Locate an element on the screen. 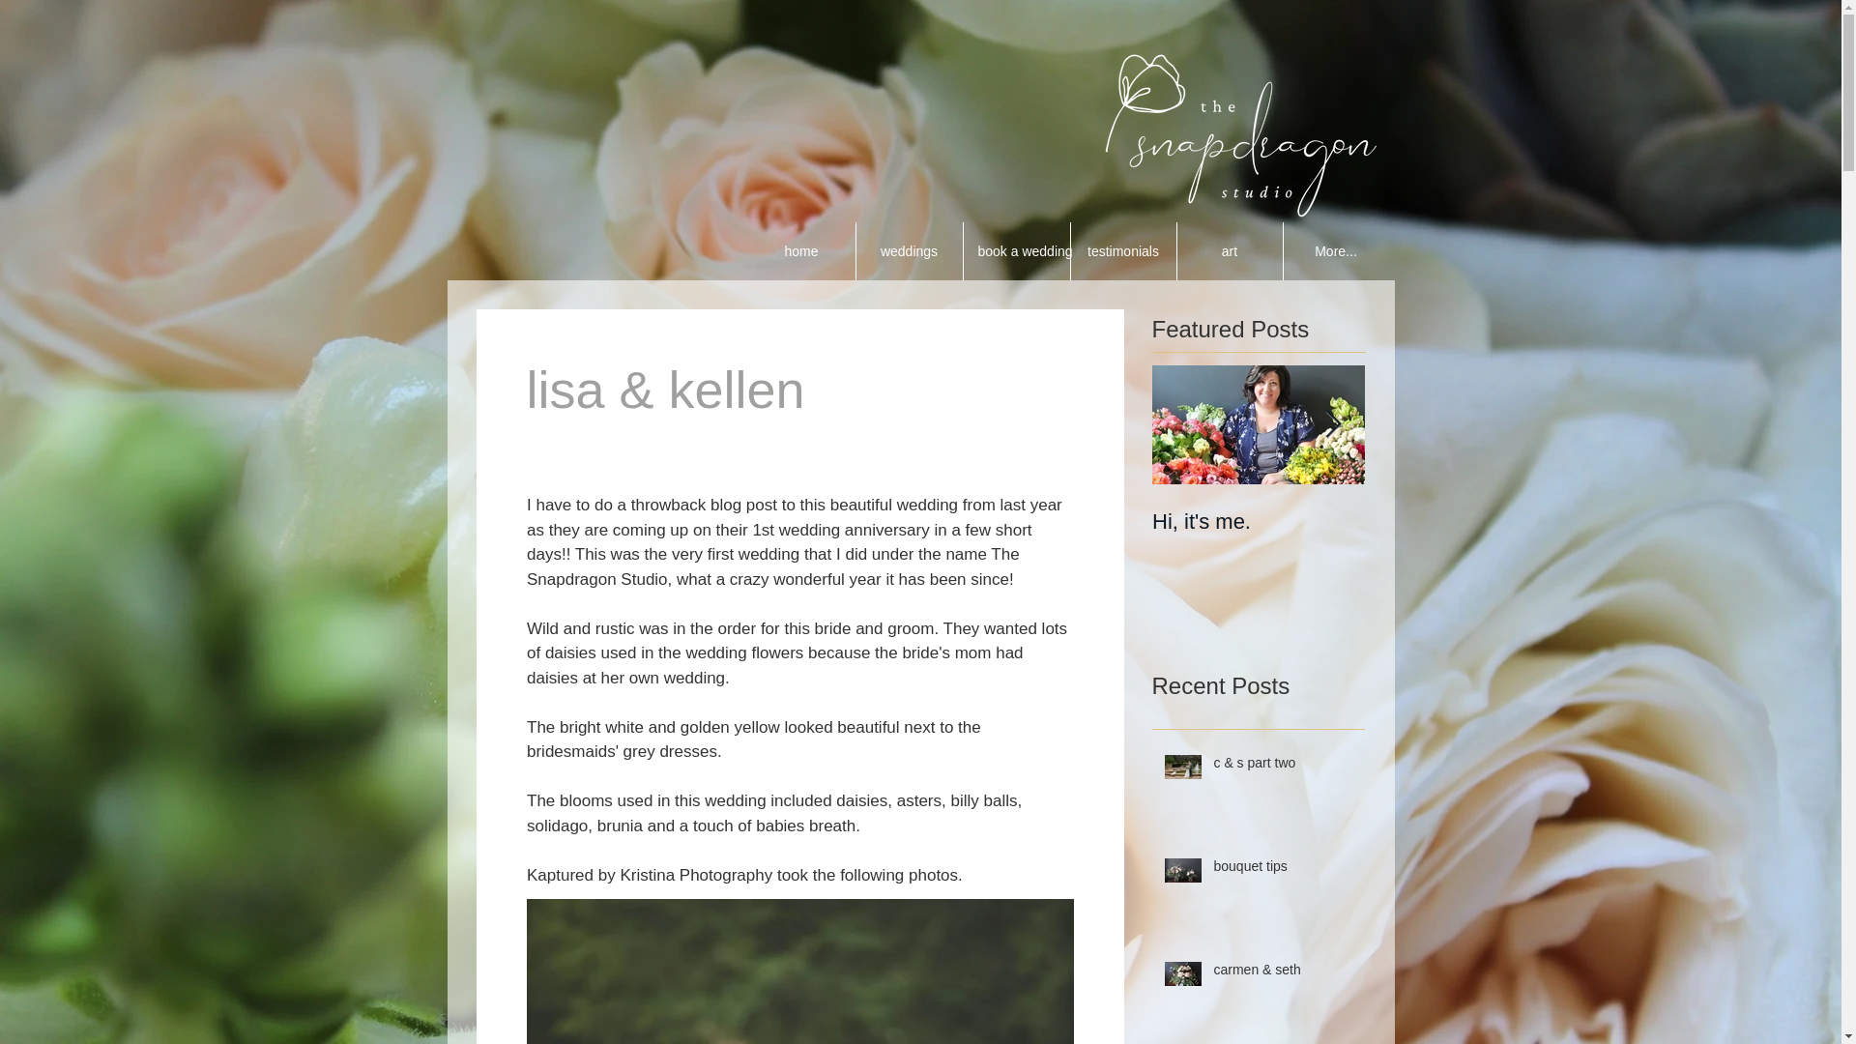 This screenshot has height=1044, width=1856. book a wedding is located at coordinates (1017, 251).